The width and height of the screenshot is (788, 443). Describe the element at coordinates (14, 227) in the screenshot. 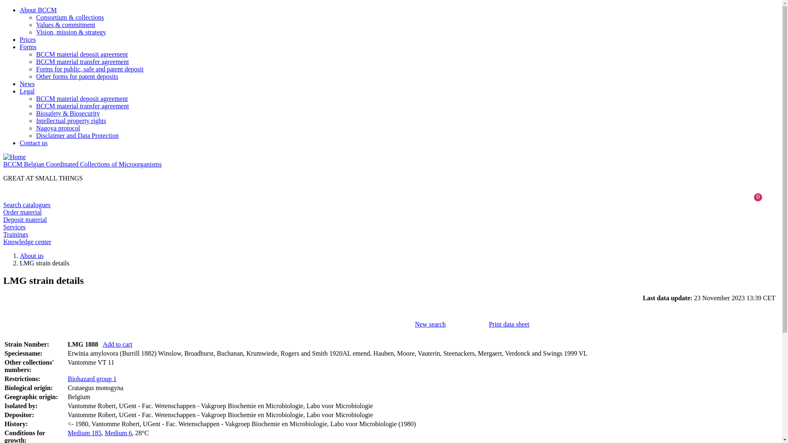

I see `Services` at that location.